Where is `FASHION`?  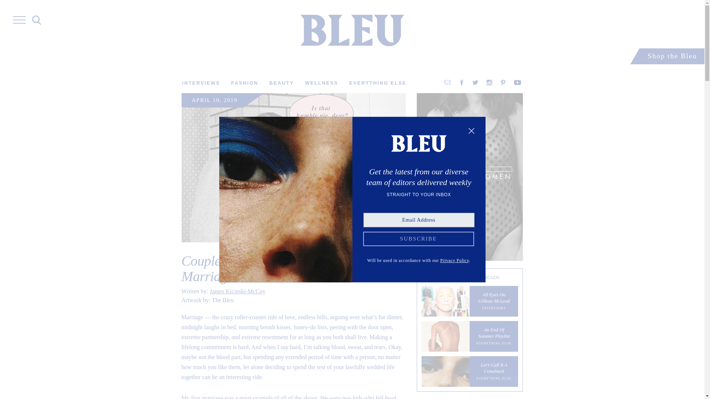
FASHION is located at coordinates (322, 83).